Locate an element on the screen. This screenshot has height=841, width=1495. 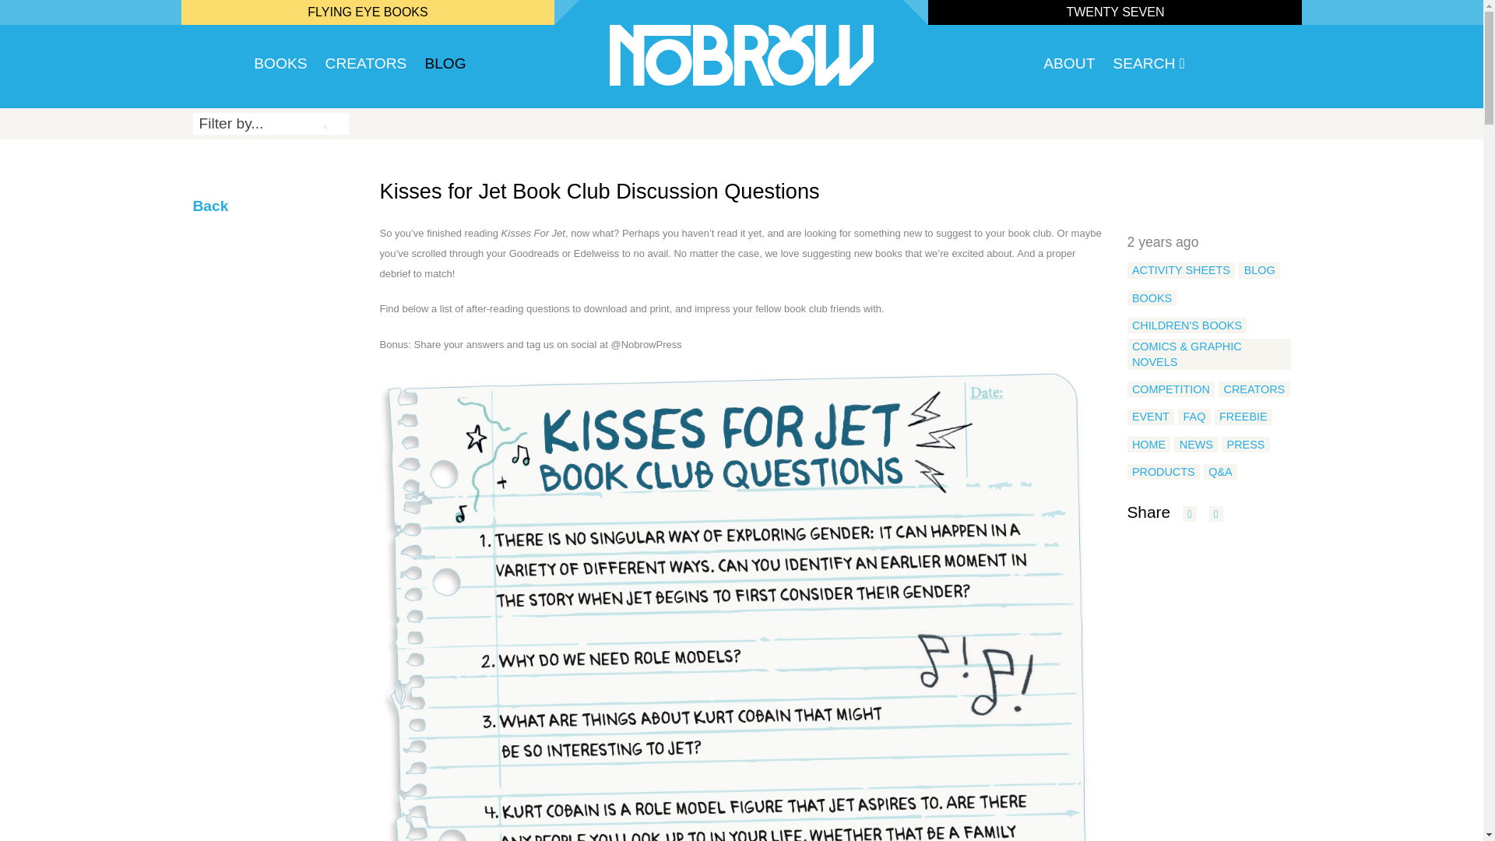
FLYING EYE BOOKS is located at coordinates (368, 11).